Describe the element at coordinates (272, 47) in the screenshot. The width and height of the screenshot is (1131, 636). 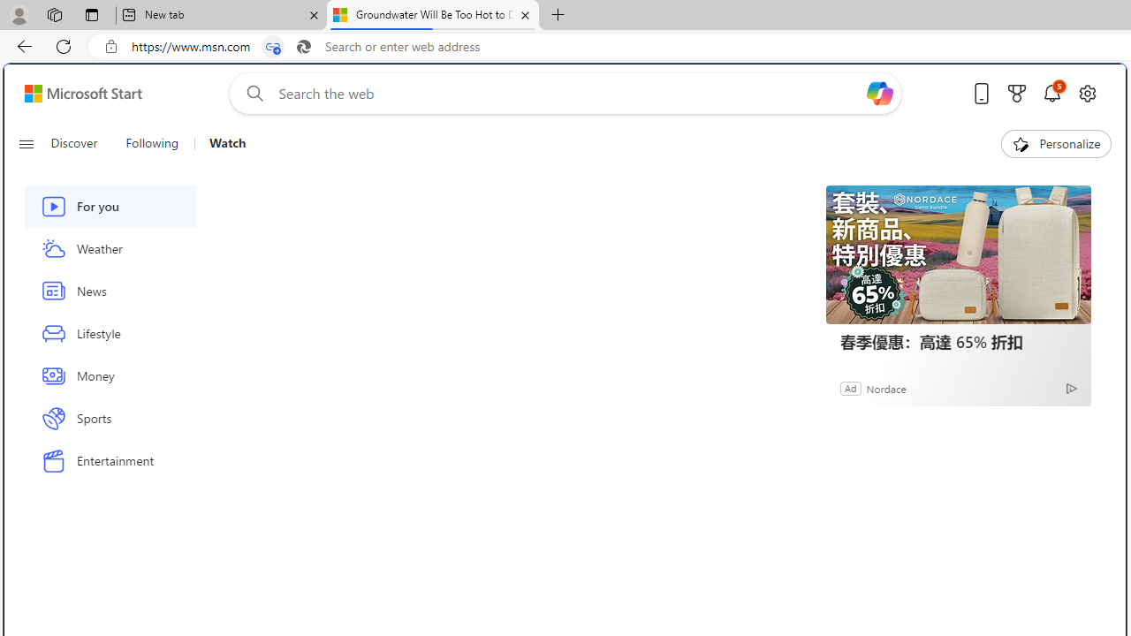
I see `Tabs in split screen` at that location.